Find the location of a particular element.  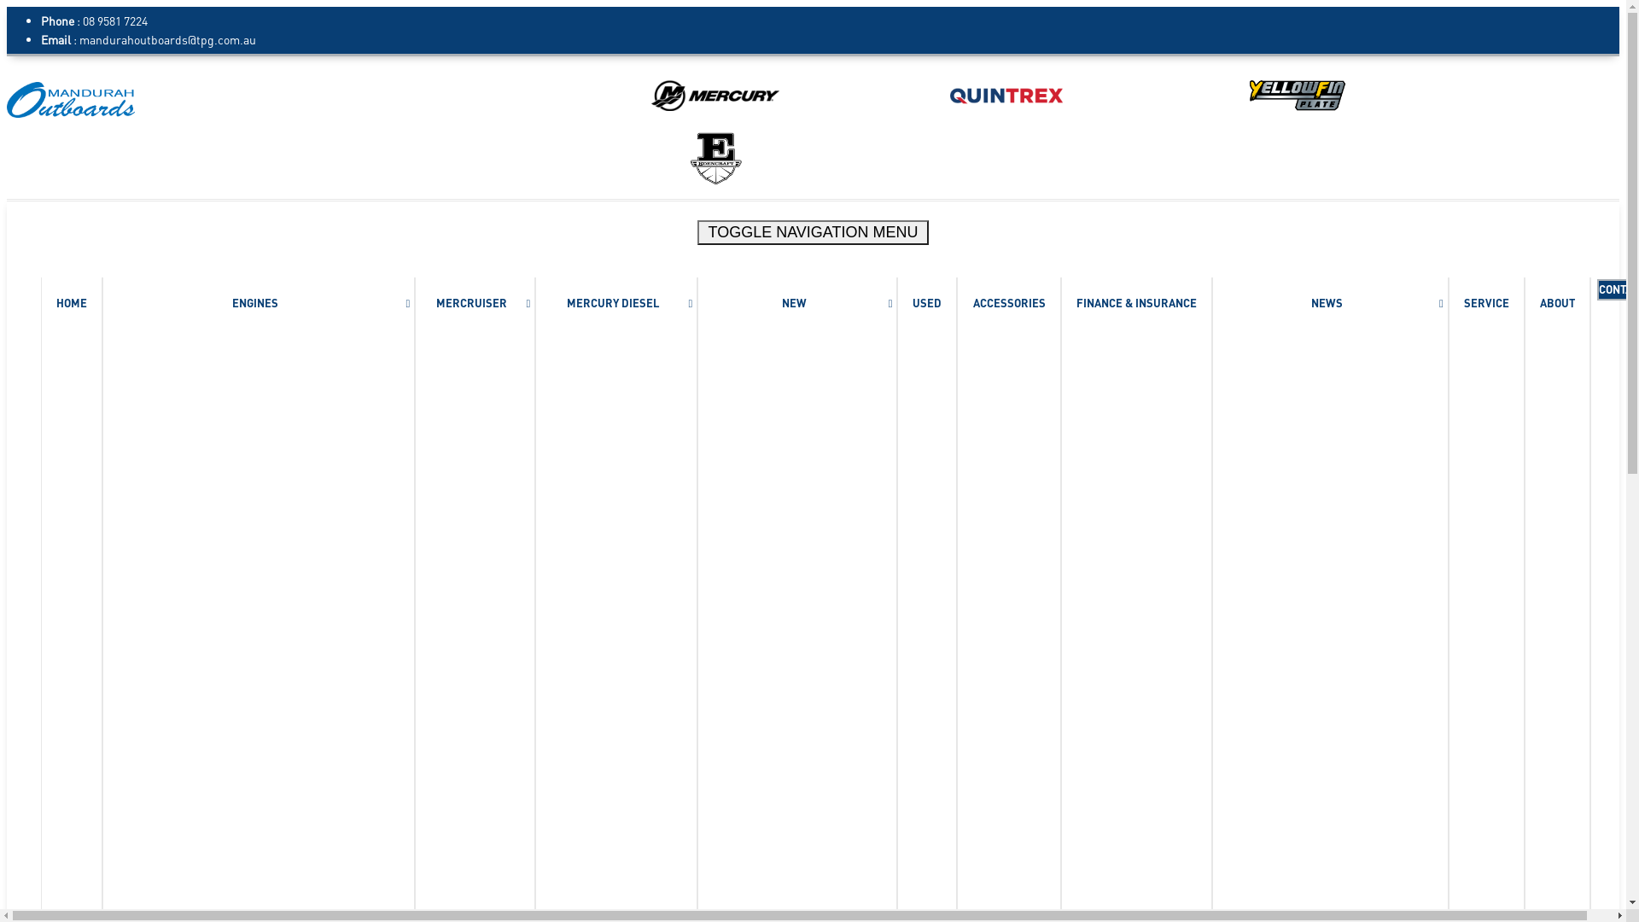

MERCURY DIESEL is located at coordinates (613, 304).